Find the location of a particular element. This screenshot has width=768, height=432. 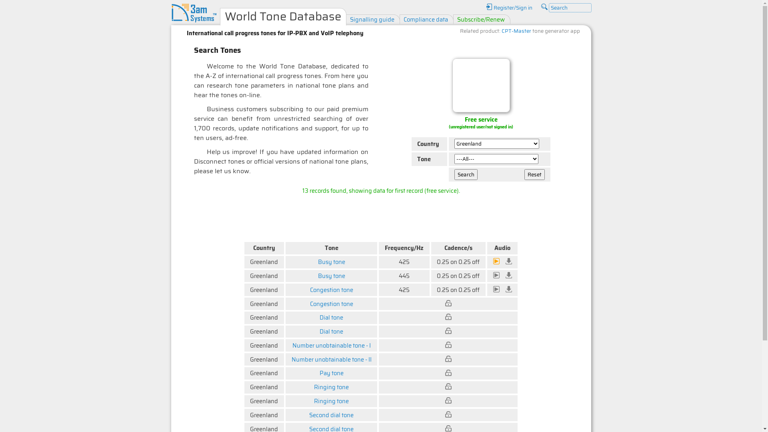

Advertisement is located at coordinates (381, 216).